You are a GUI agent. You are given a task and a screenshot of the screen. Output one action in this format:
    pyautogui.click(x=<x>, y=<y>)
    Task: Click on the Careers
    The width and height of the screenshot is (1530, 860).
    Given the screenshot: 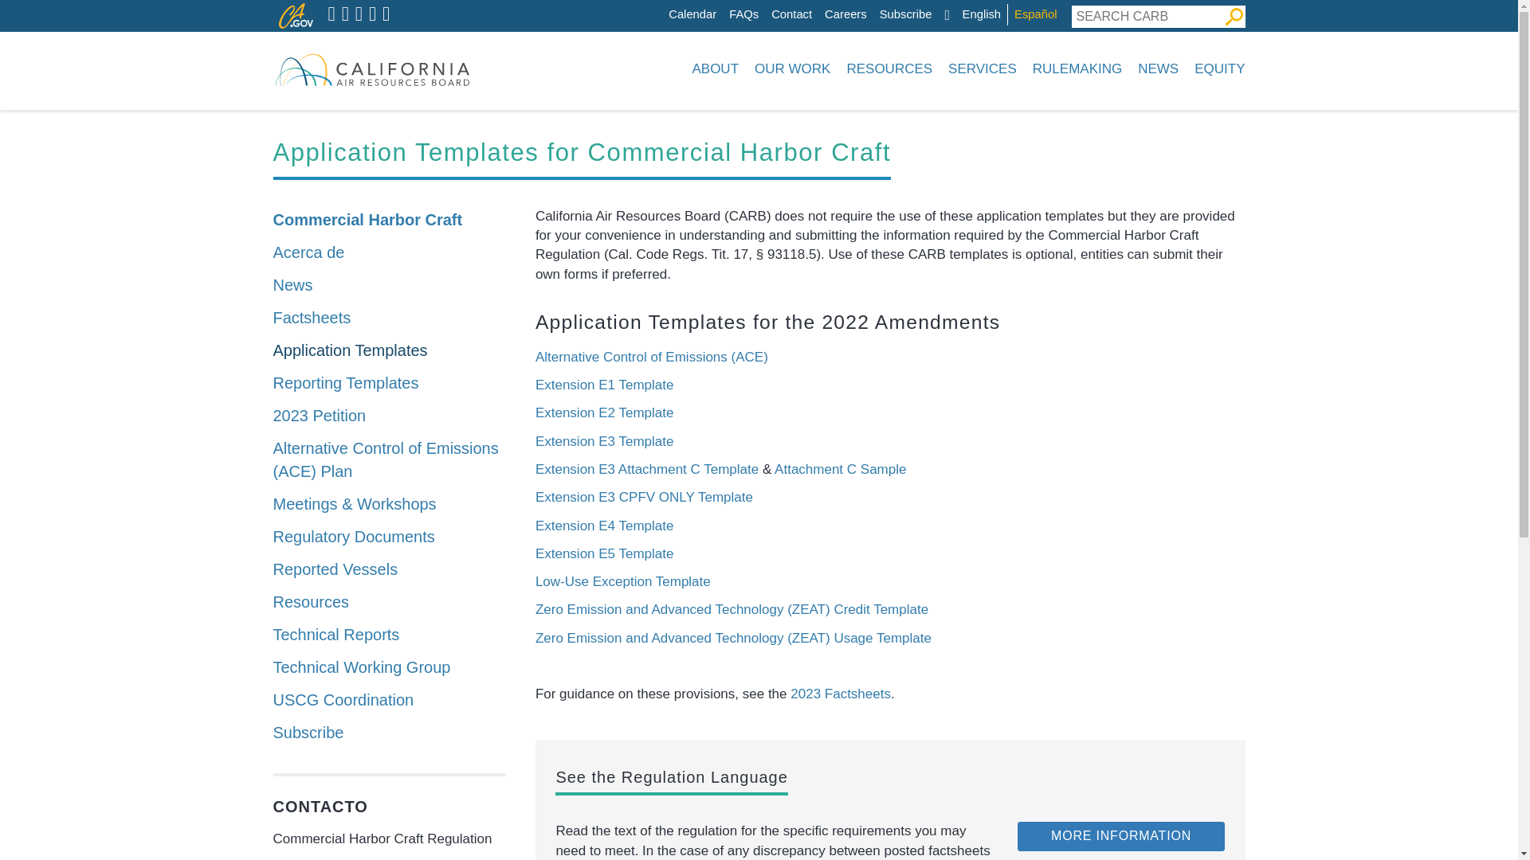 What is the action you would take?
    pyautogui.click(x=845, y=14)
    